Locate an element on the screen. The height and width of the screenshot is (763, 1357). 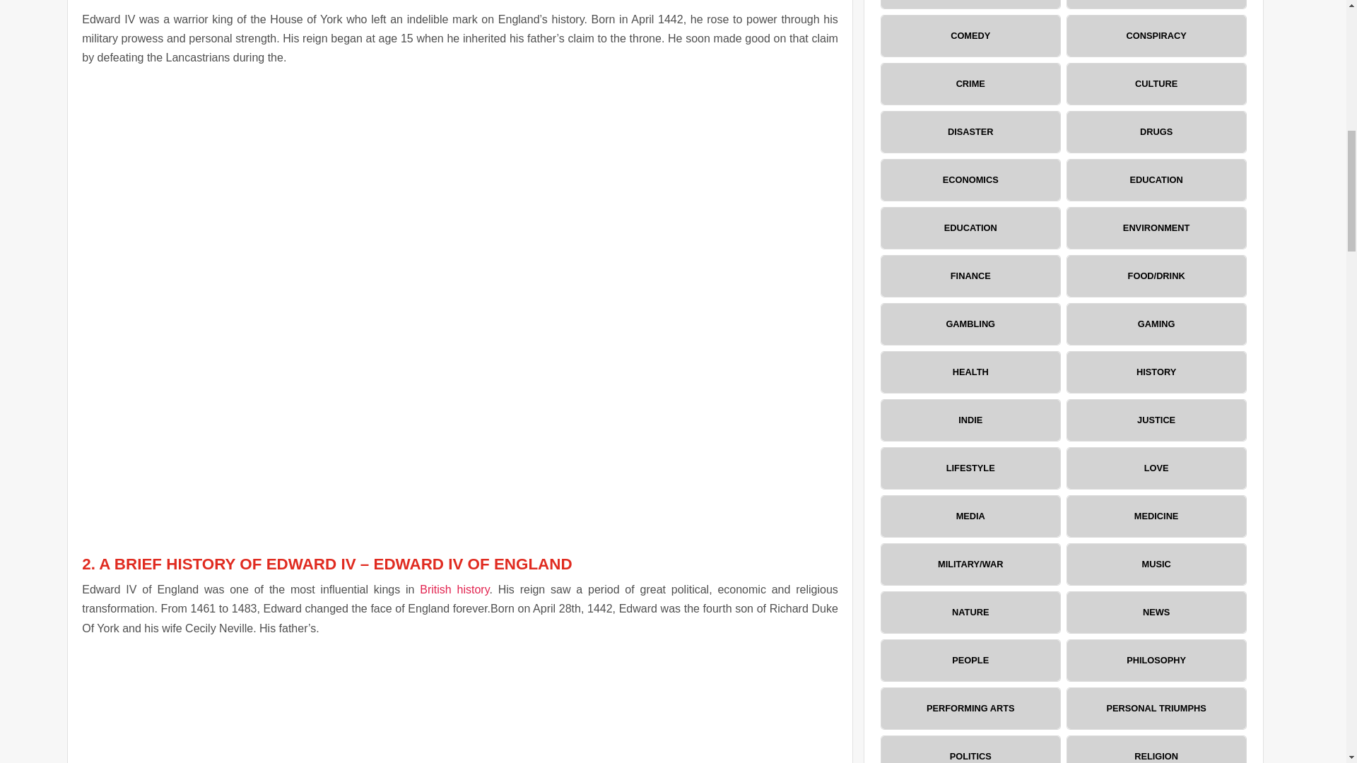
BUSINESS is located at coordinates (970, 4).